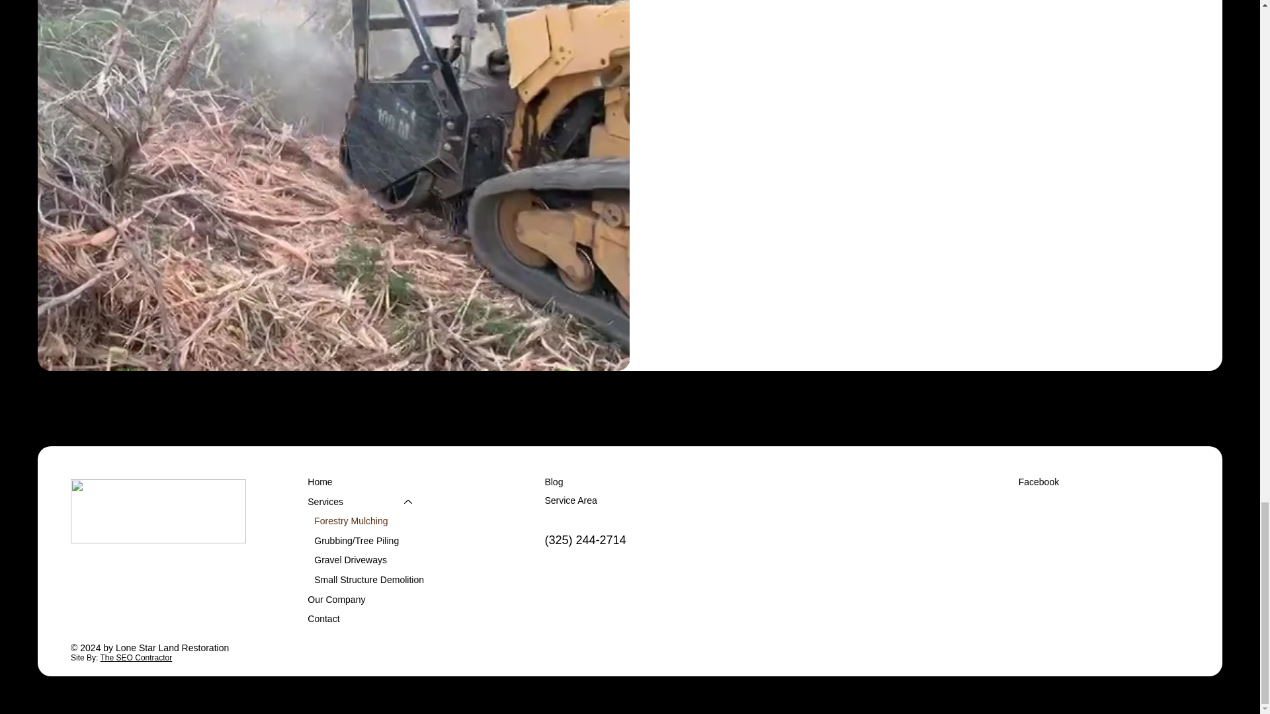 Image resolution: width=1270 pixels, height=714 pixels. What do you see at coordinates (136, 658) in the screenshot?
I see `The SEO Contractor` at bounding box center [136, 658].